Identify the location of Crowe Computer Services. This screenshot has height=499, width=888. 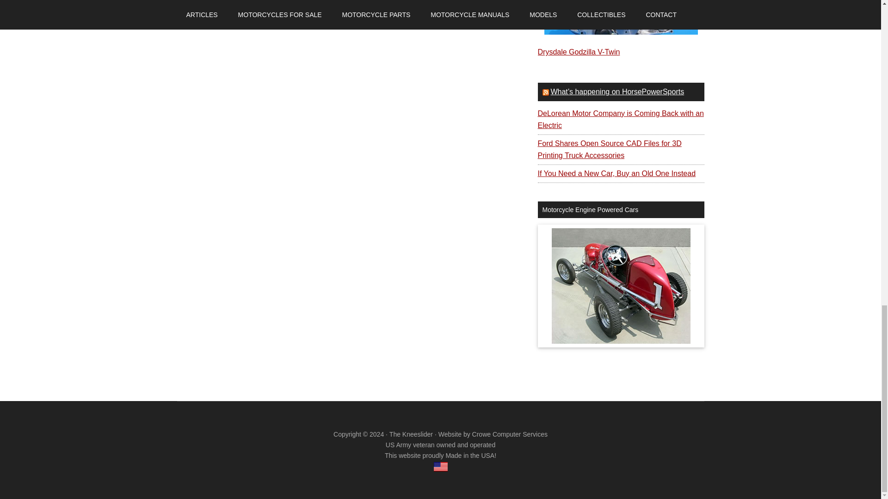
(510, 434).